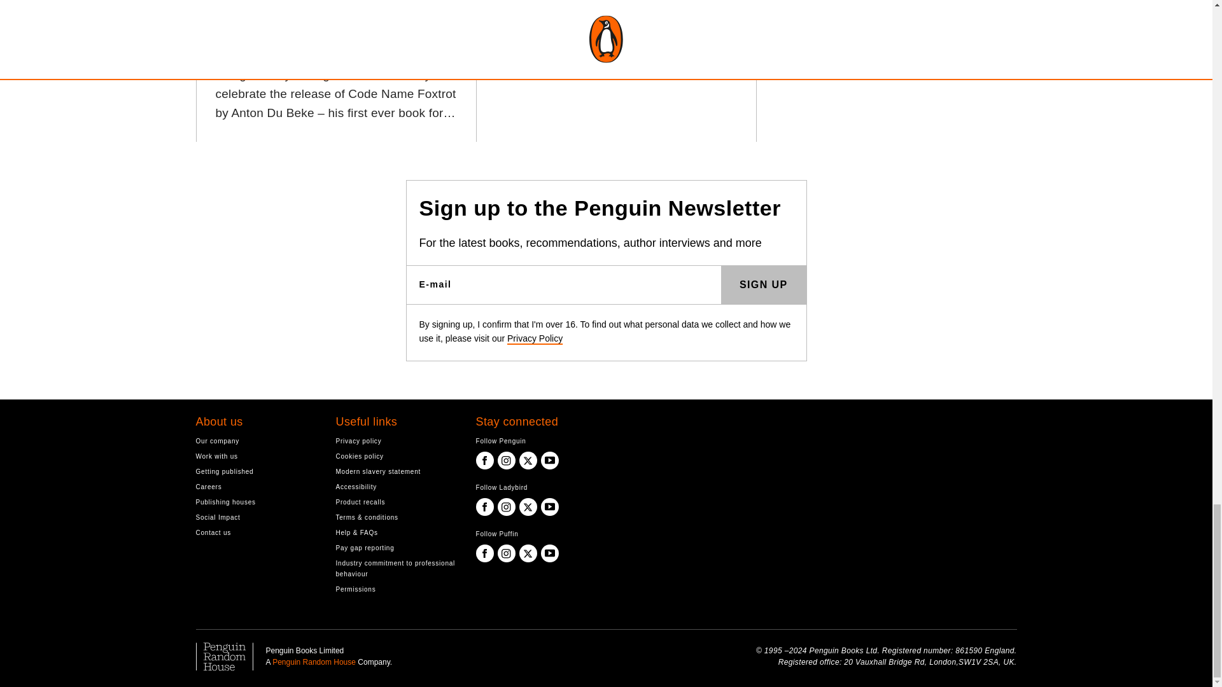 The image size is (1222, 687). I want to click on Social Impact, so click(256, 517).